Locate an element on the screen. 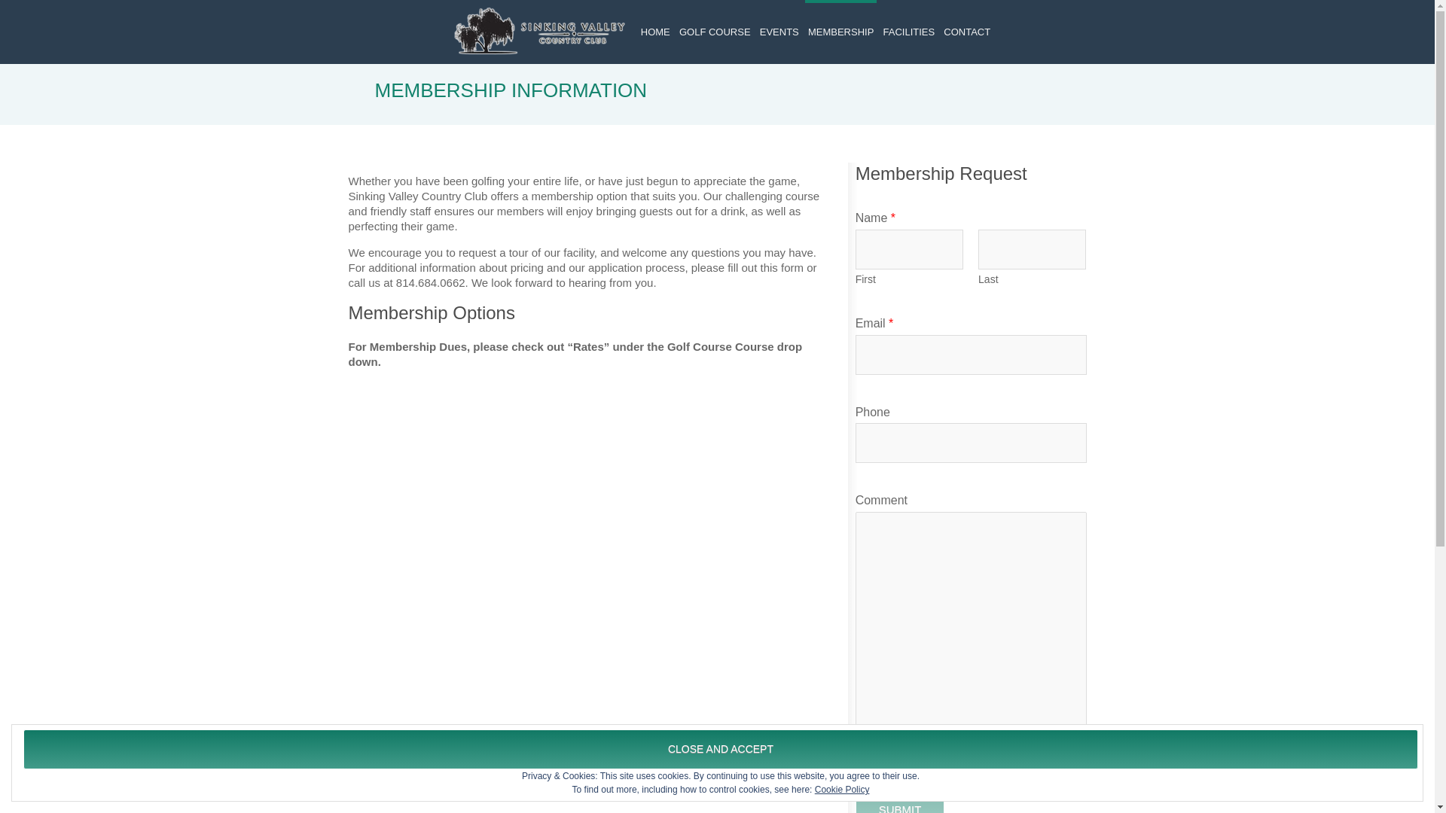 The image size is (1446, 813). Close and accept is located at coordinates (720, 748).